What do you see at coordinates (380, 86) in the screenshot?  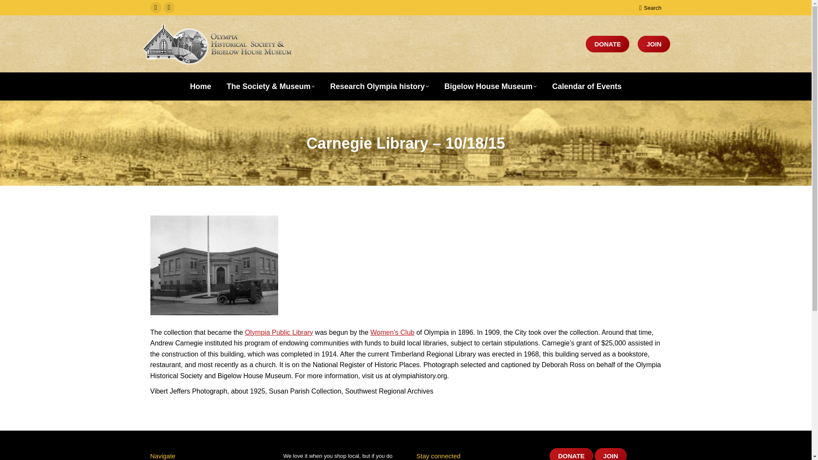 I see `Research Olympia history` at bounding box center [380, 86].